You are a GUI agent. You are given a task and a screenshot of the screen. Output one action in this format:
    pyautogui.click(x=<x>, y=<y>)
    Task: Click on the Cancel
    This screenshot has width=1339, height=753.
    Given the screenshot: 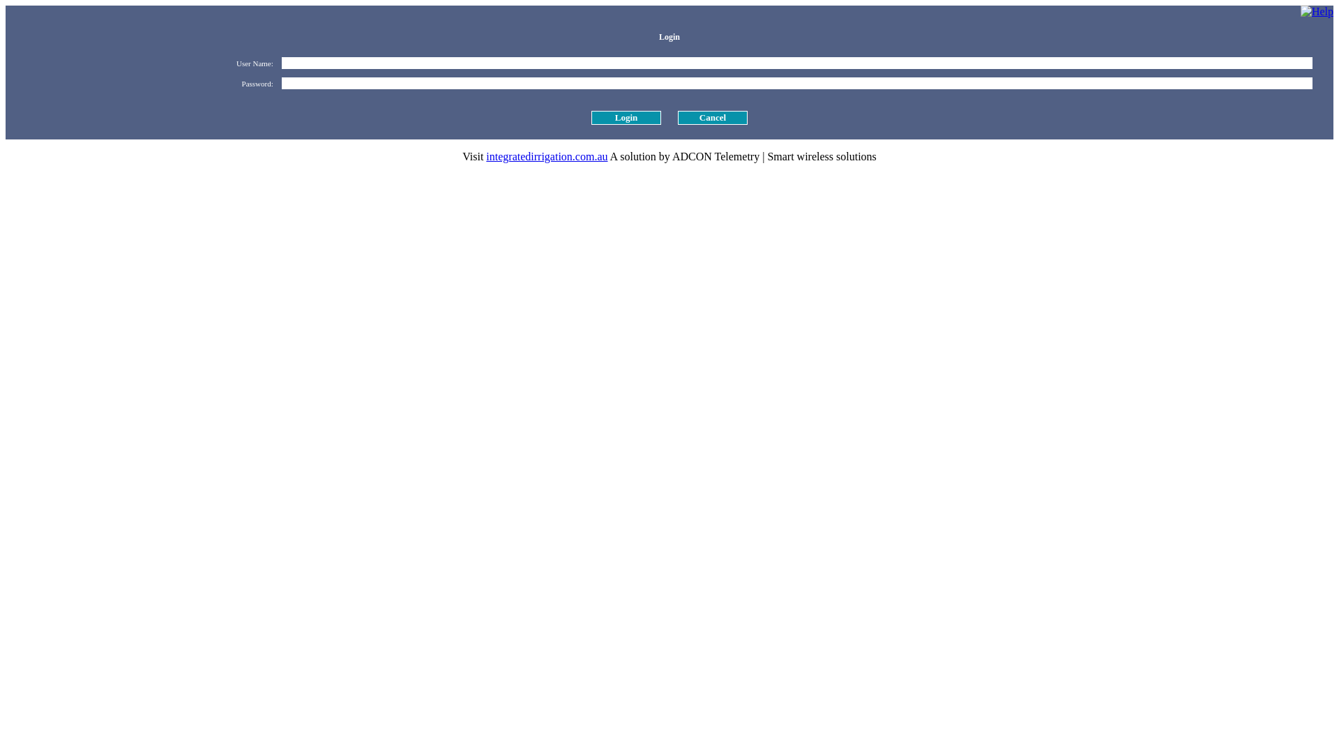 What is the action you would take?
    pyautogui.click(x=713, y=118)
    